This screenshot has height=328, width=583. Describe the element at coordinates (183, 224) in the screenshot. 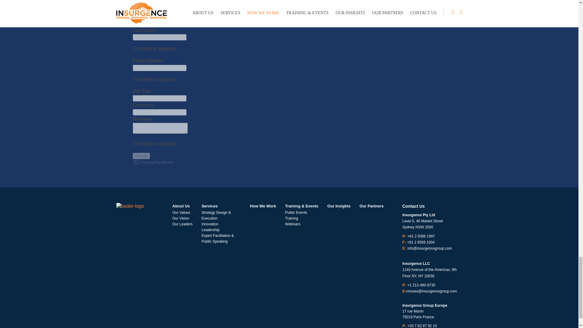

I see `Our Leaders` at that location.